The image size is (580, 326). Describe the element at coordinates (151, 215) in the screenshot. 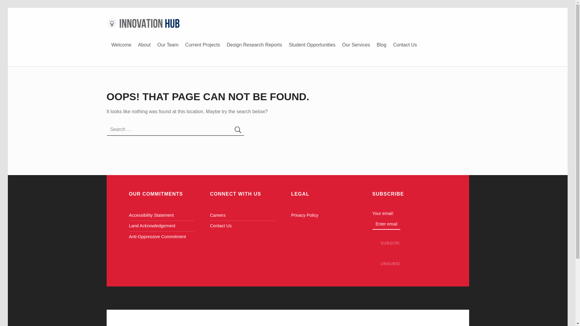

I see `Accessibility Statement` at that location.